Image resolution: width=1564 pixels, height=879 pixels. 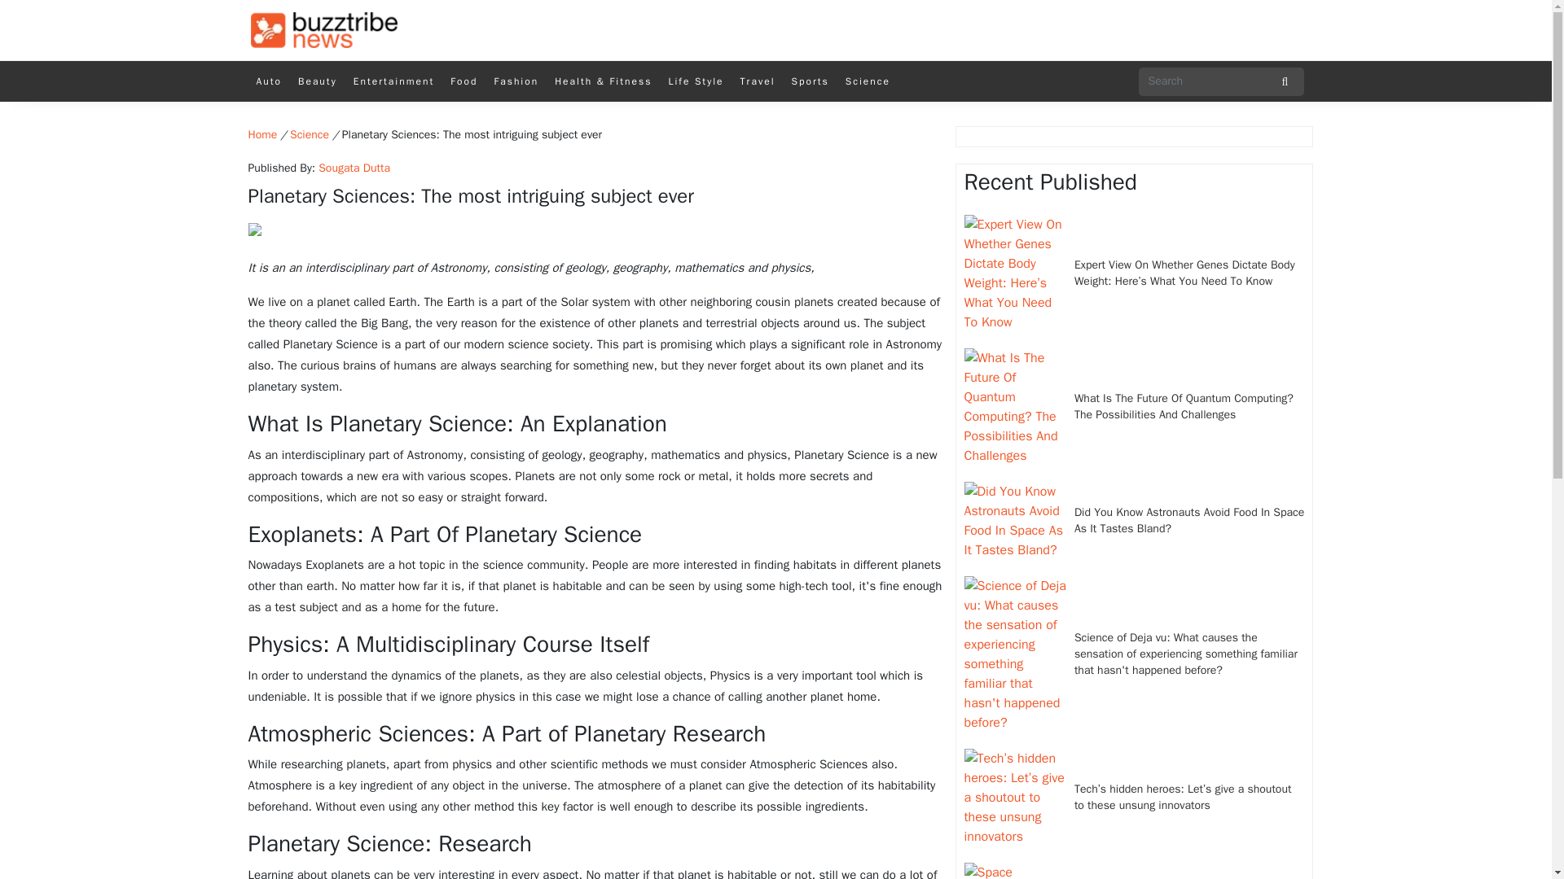 I want to click on Life Style, so click(x=696, y=81).